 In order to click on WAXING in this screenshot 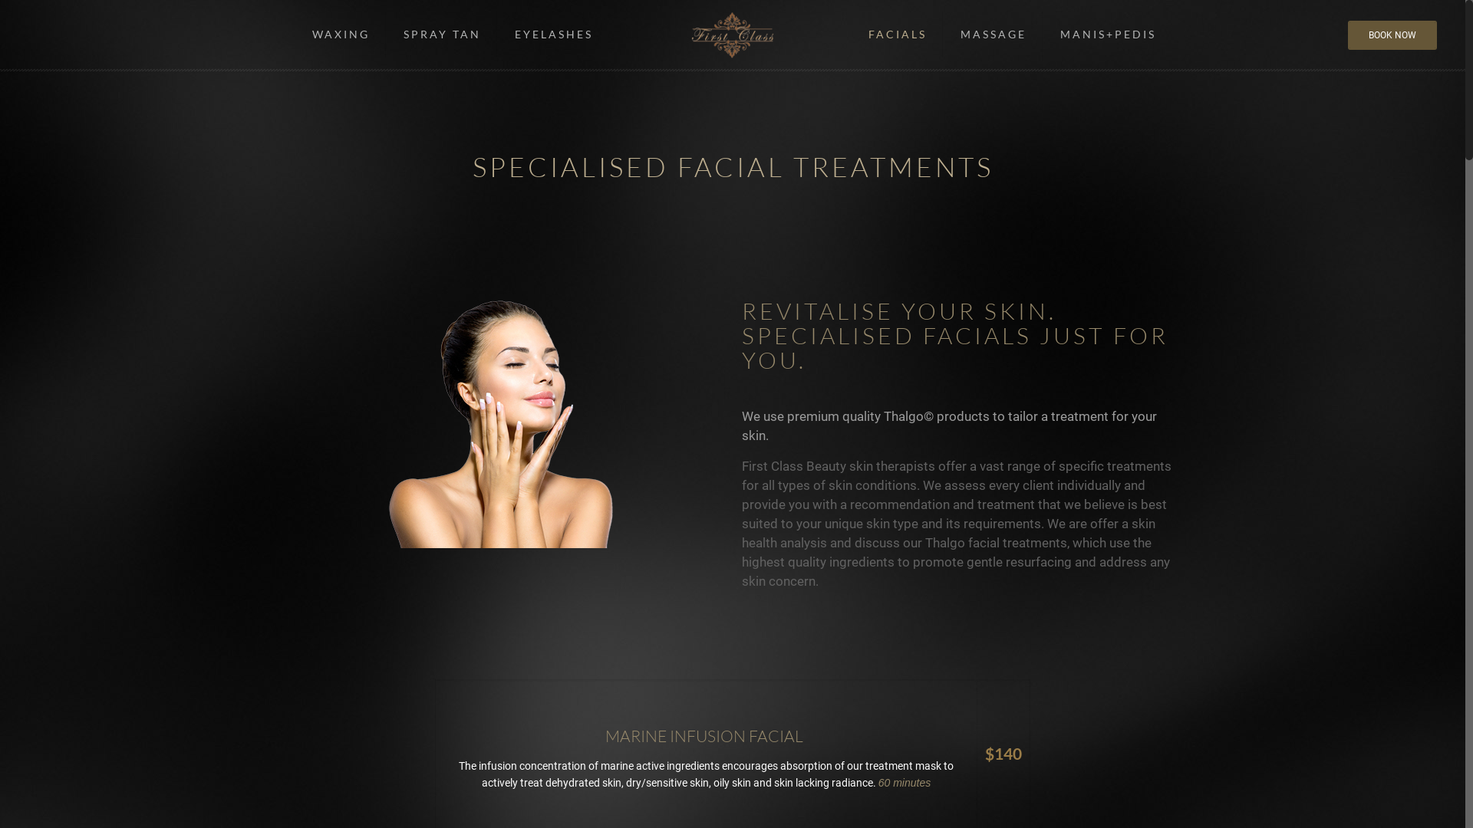, I will do `click(341, 34)`.